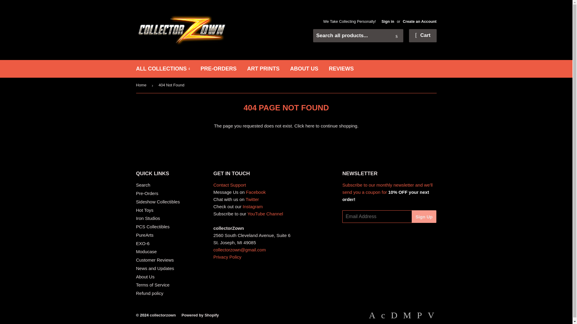 The image size is (577, 324). I want to click on Cart, so click(423, 36).